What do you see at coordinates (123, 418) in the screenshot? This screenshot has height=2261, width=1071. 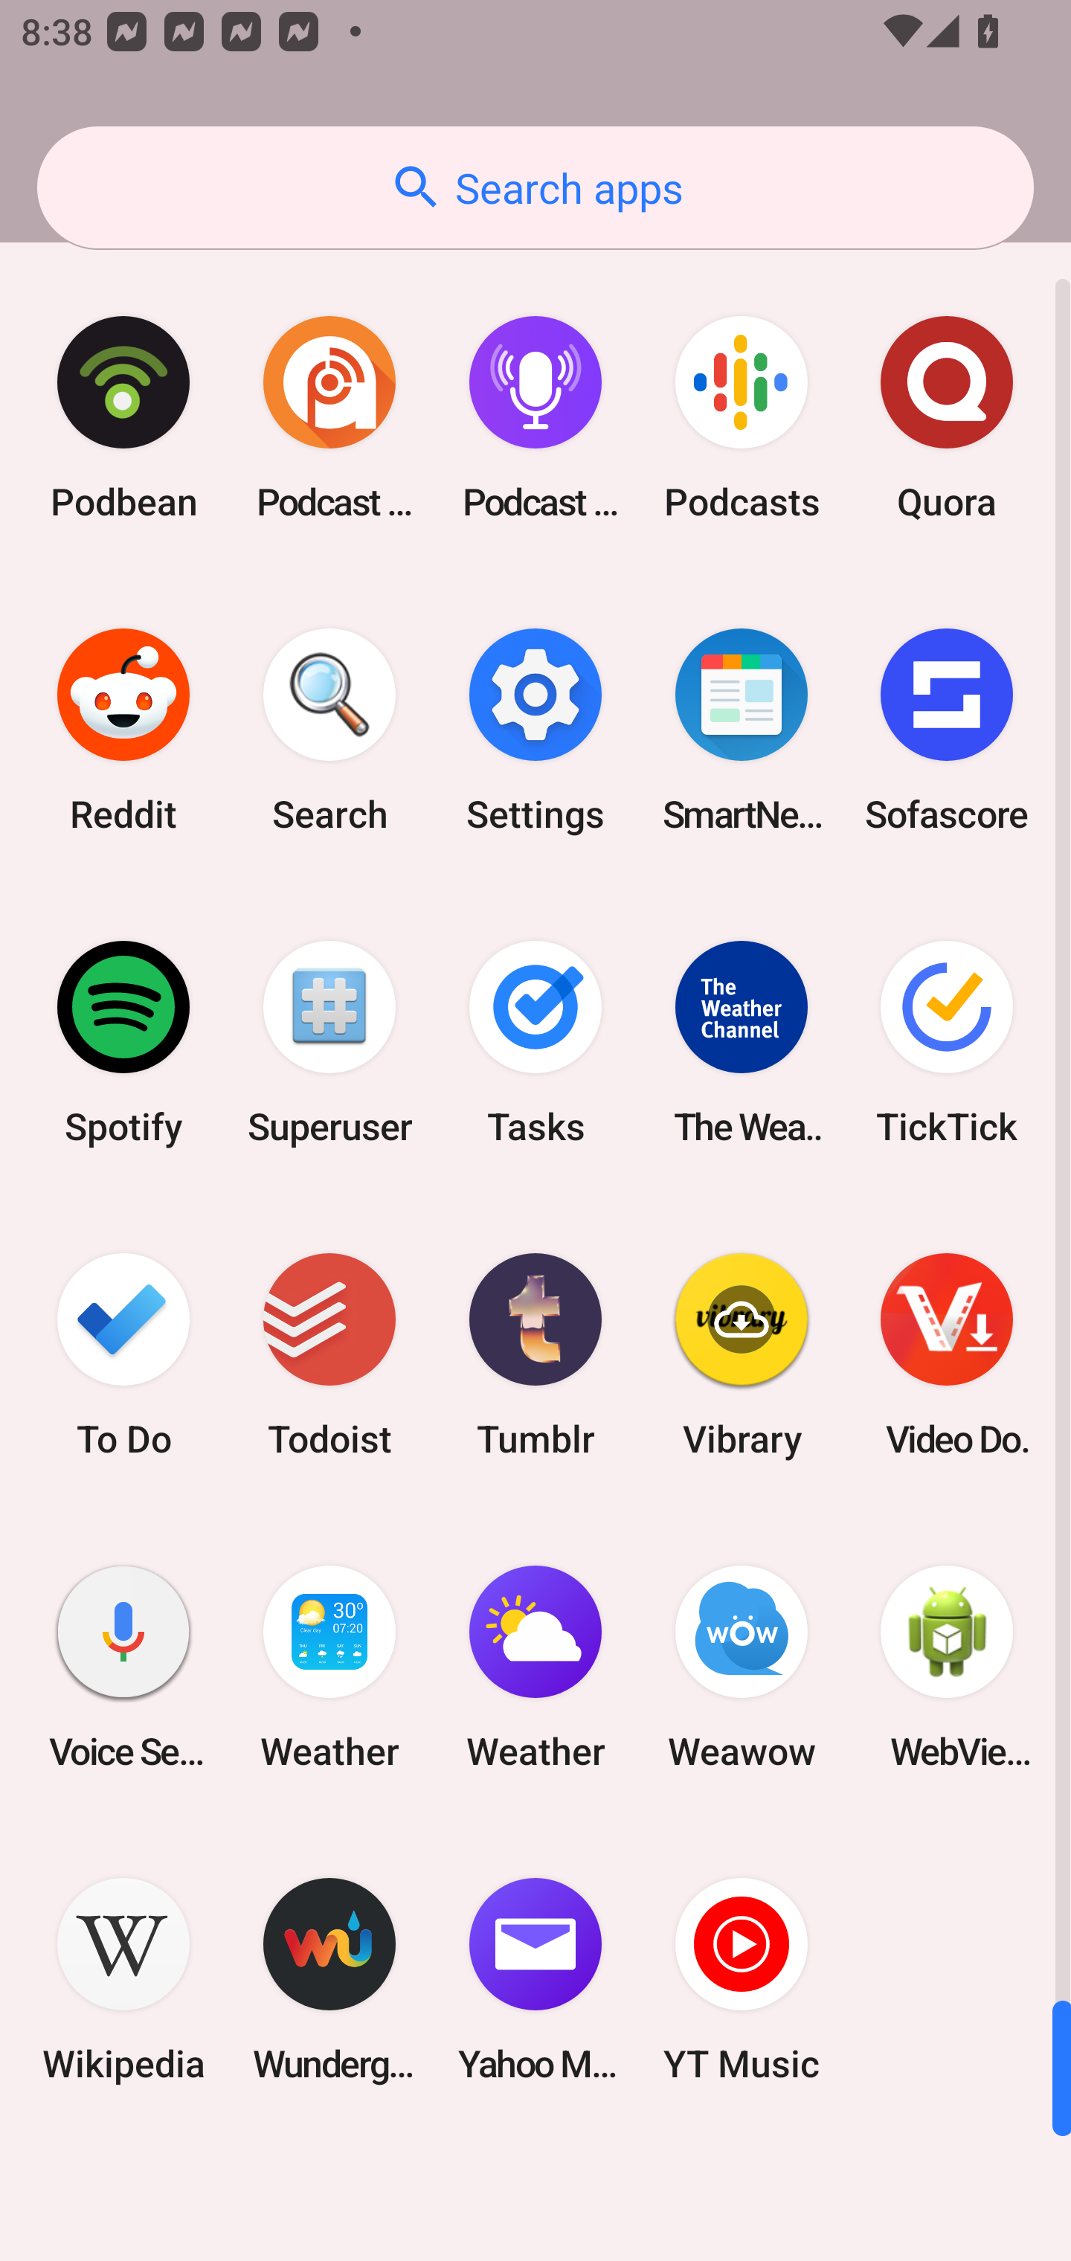 I see `Podbean` at bounding box center [123, 418].